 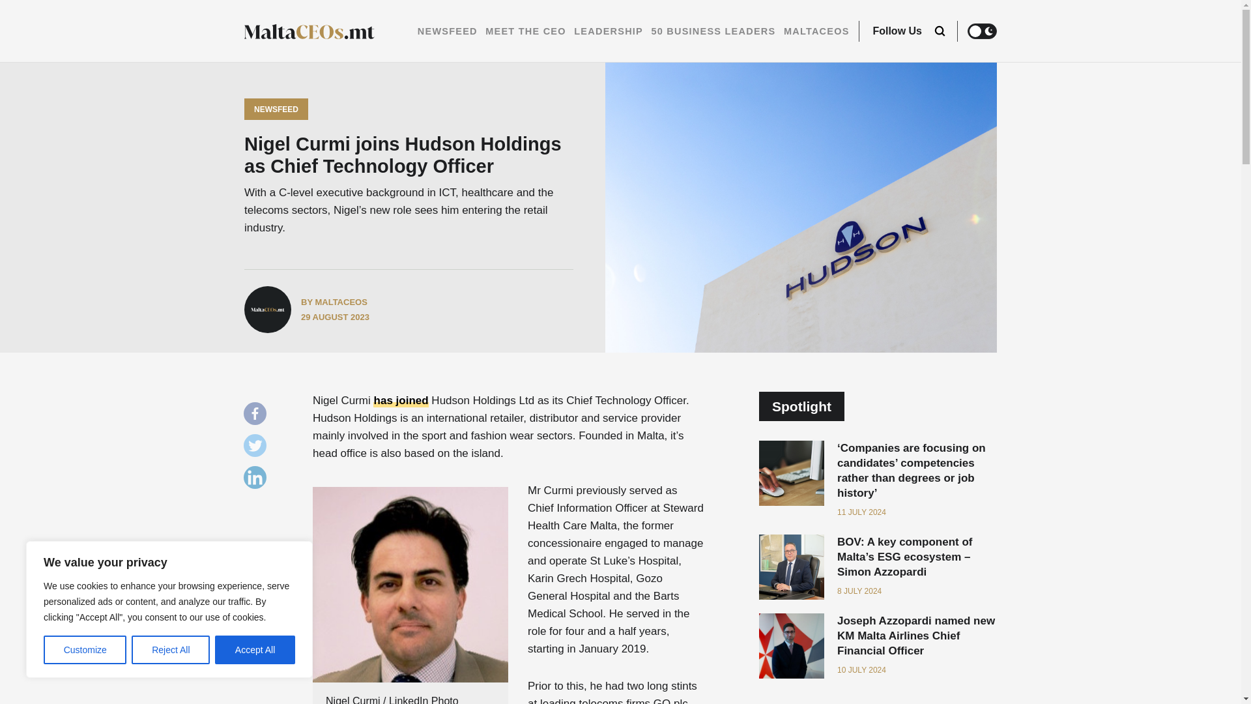 I want to click on Customize, so click(x=85, y=650).